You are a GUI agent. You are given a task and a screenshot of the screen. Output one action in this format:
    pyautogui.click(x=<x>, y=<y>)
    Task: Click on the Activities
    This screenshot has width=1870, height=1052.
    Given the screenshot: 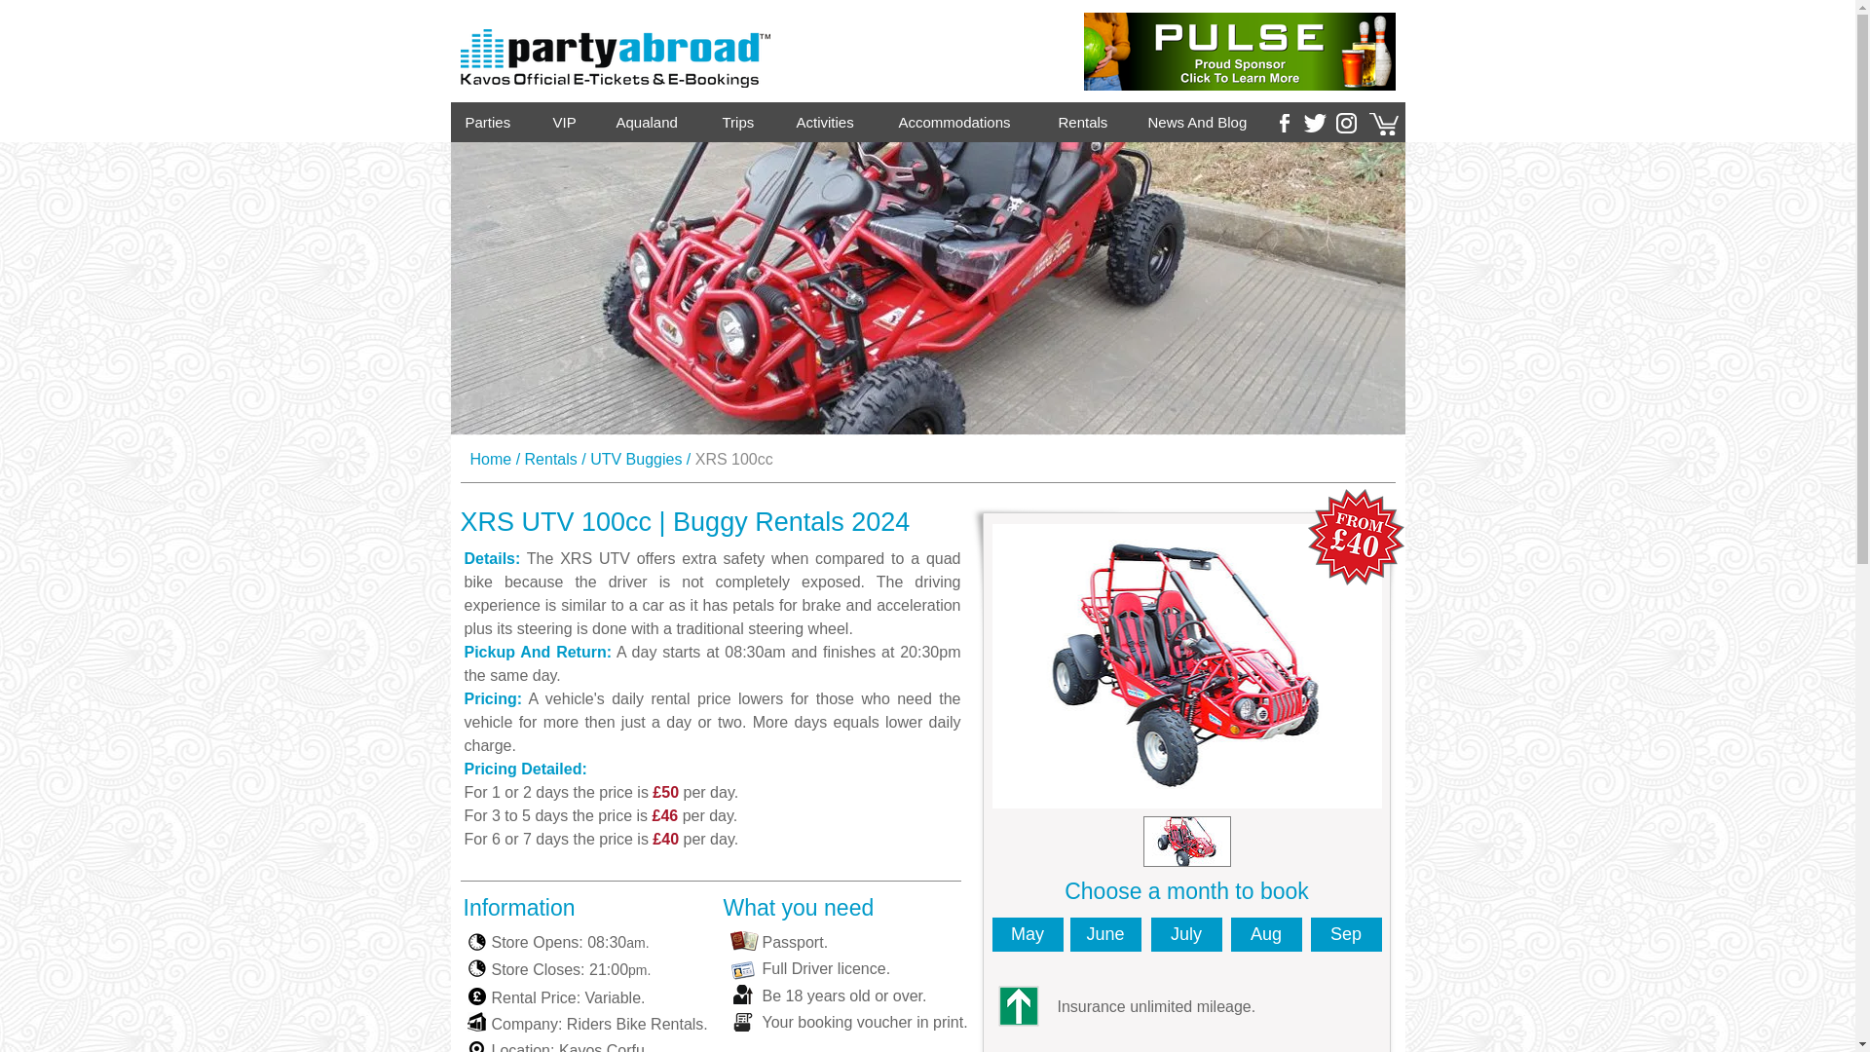 What is the action you would take?
    pyautogui.click(x=832, y=121)
    